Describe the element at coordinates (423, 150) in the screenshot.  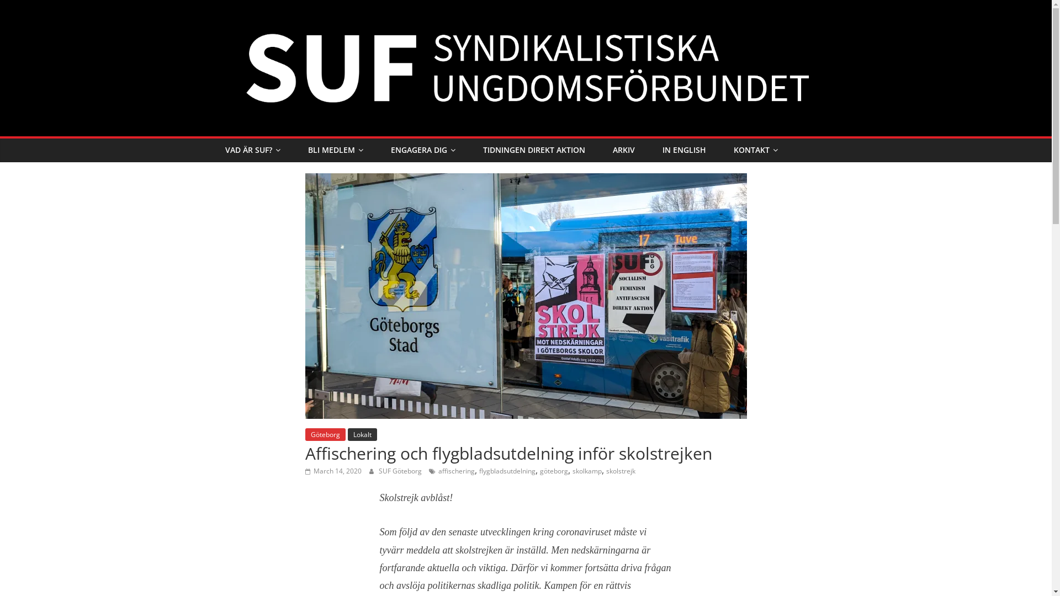
I see `ENGAGERA DIG` at that location.